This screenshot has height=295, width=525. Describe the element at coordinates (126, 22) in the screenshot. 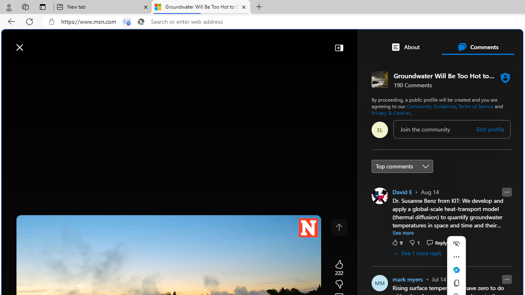

I see `Tabs in split screen` at that location.